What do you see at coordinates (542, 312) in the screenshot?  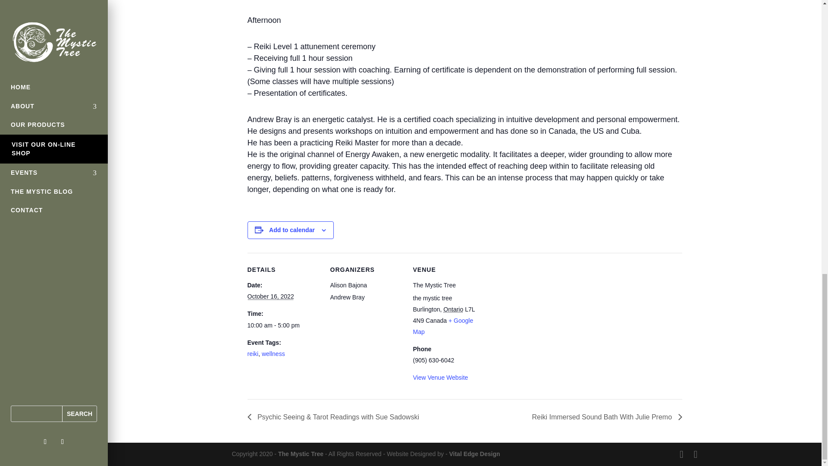 I see `Google maps iframe displaying the address to The Mystic Tree` at bounding box center [542, 312].